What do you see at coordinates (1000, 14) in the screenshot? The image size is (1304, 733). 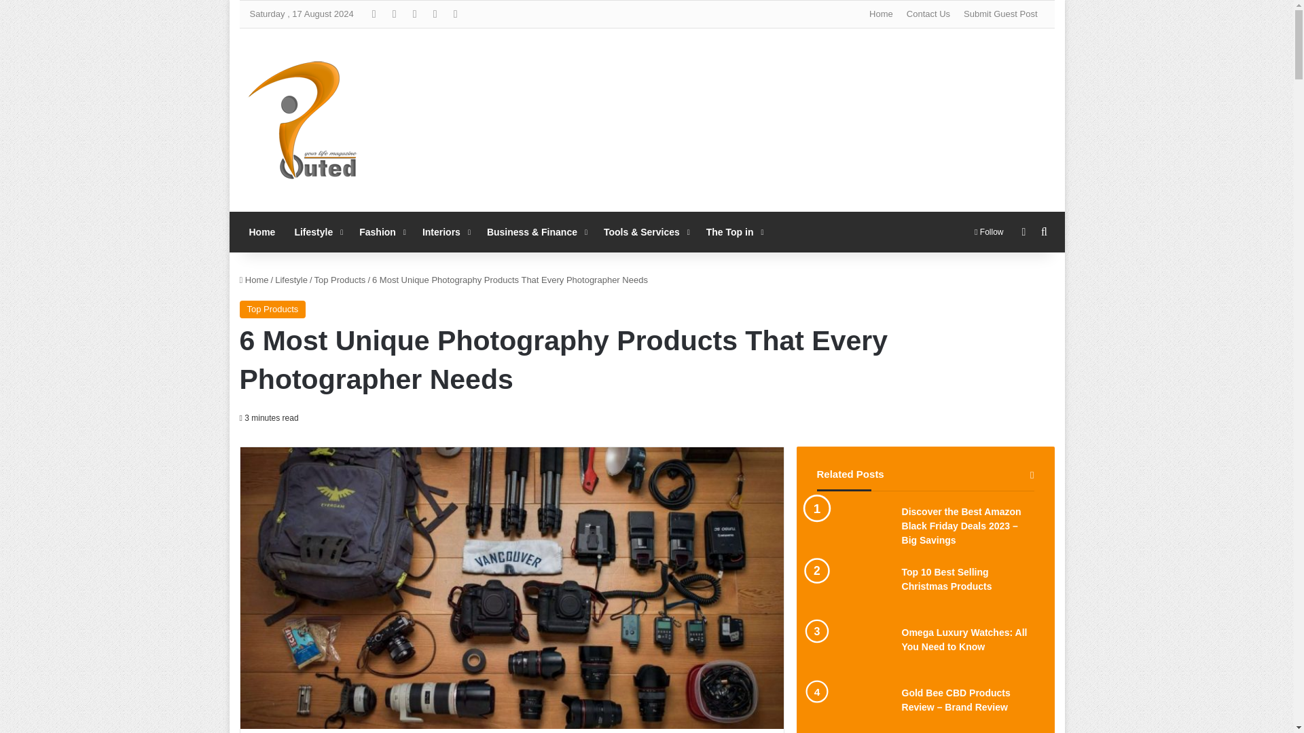 I see `Submit Guest Post` at bounding box center [1000, 14].